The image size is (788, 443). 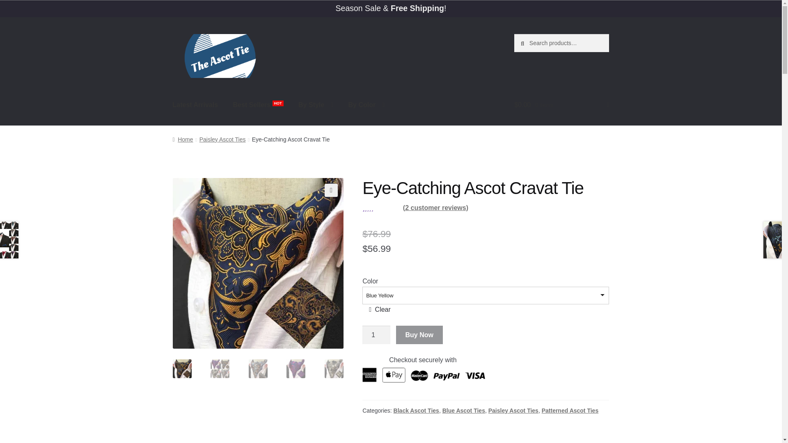 What do you see at coordinates (561, 105) in the screenshot?
I see `View your shopping cart` at bounding box center [561, 105].